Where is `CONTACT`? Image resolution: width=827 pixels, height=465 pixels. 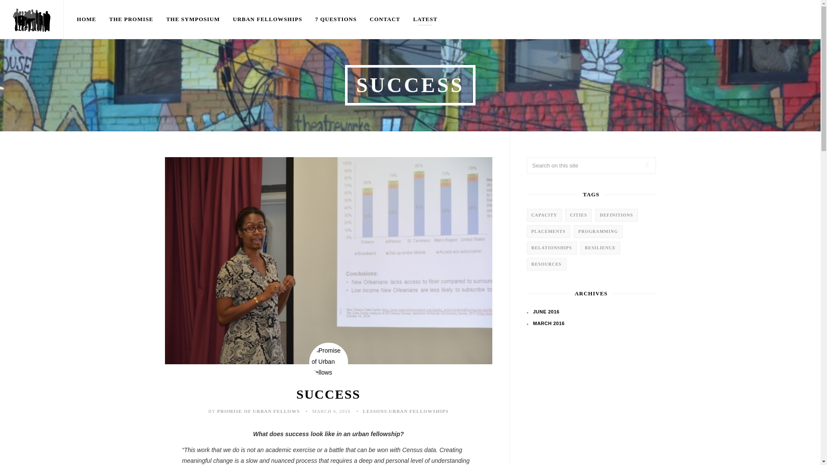 CONTACT is located at coordinates (385, 19).